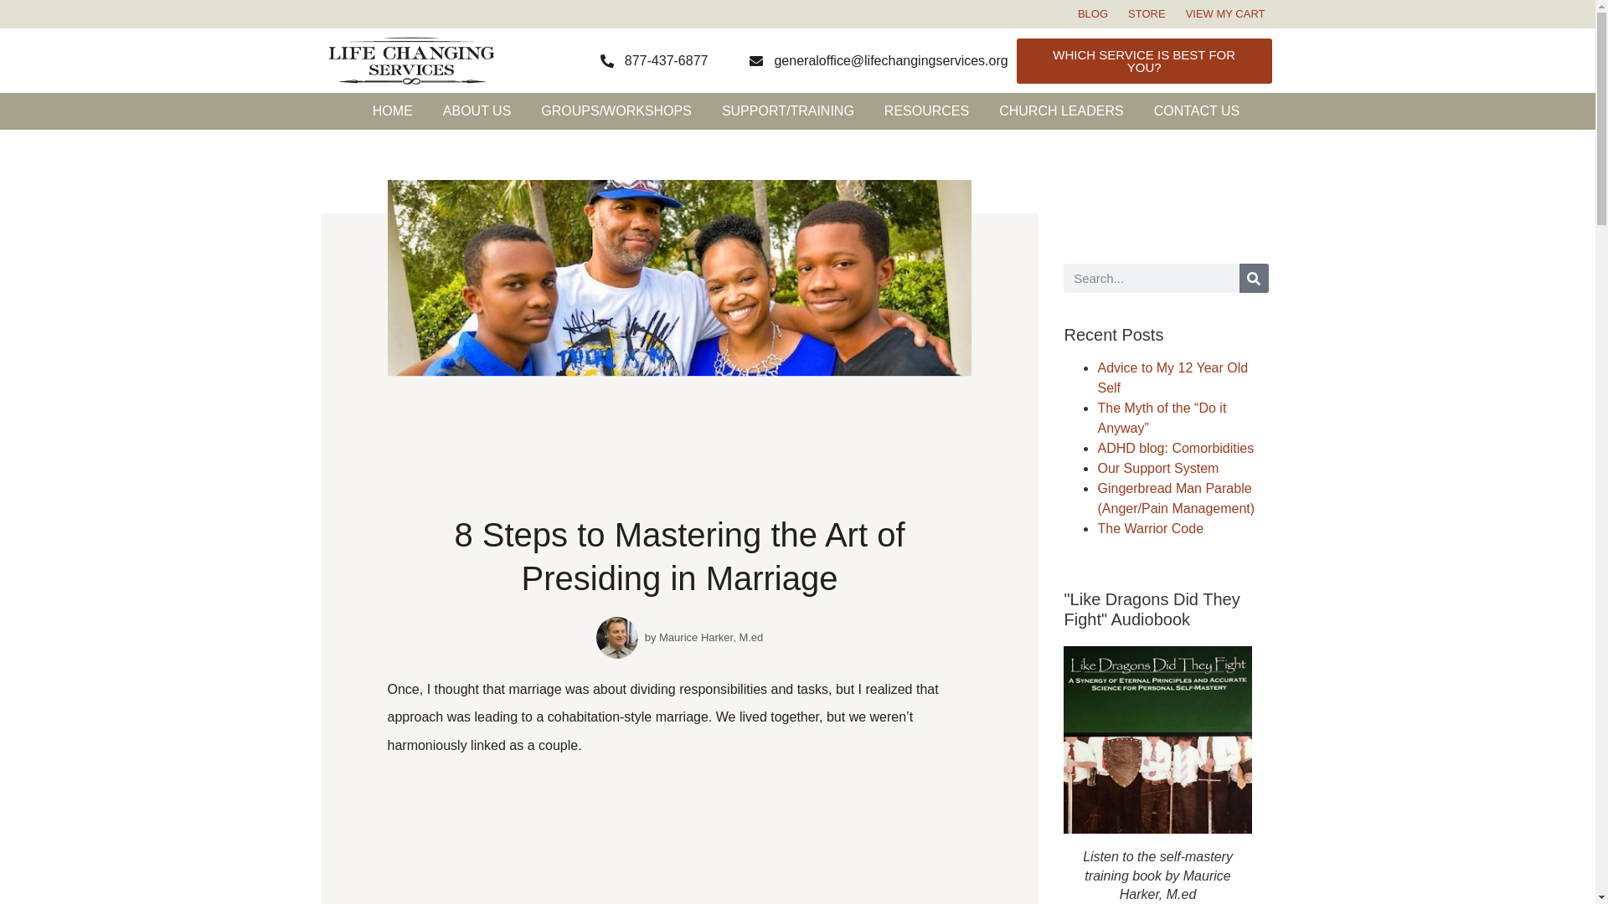 This screenshot has height=904, width=1608. What do you see at coordinates (654, 60) in the screenshot?
I see `877-437-6877` at bounding box center [654, 60].